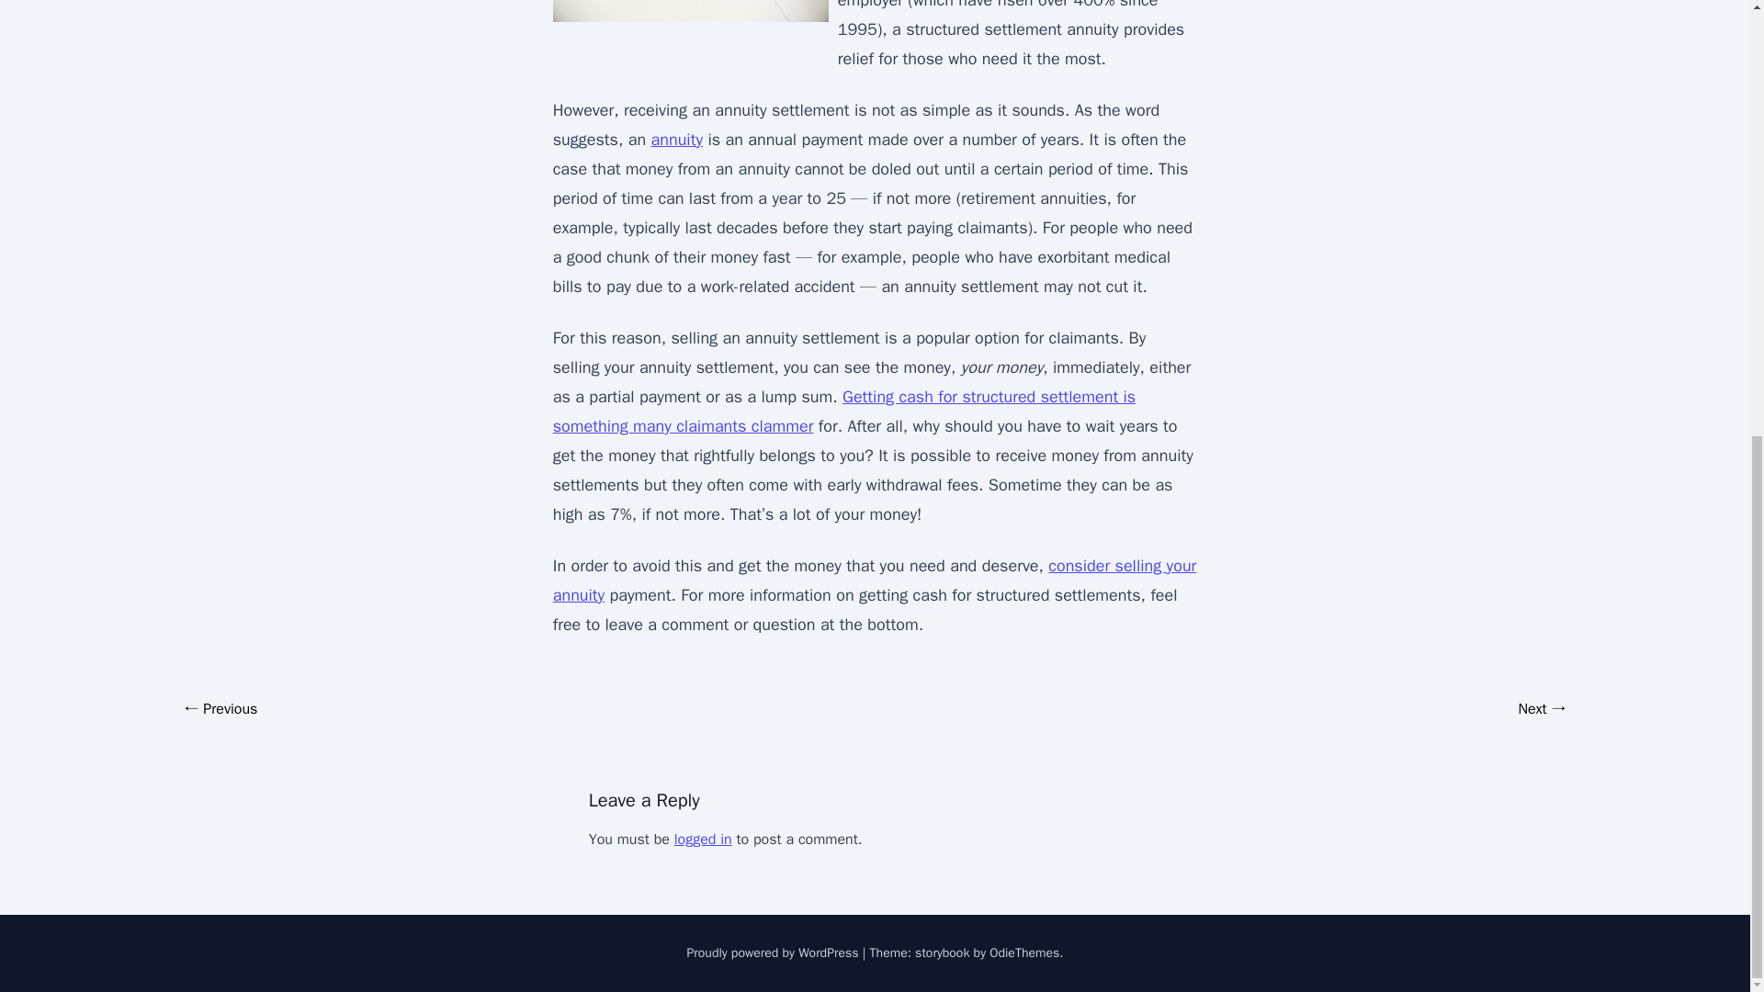  I want to click on logged in, so click(702, 840).